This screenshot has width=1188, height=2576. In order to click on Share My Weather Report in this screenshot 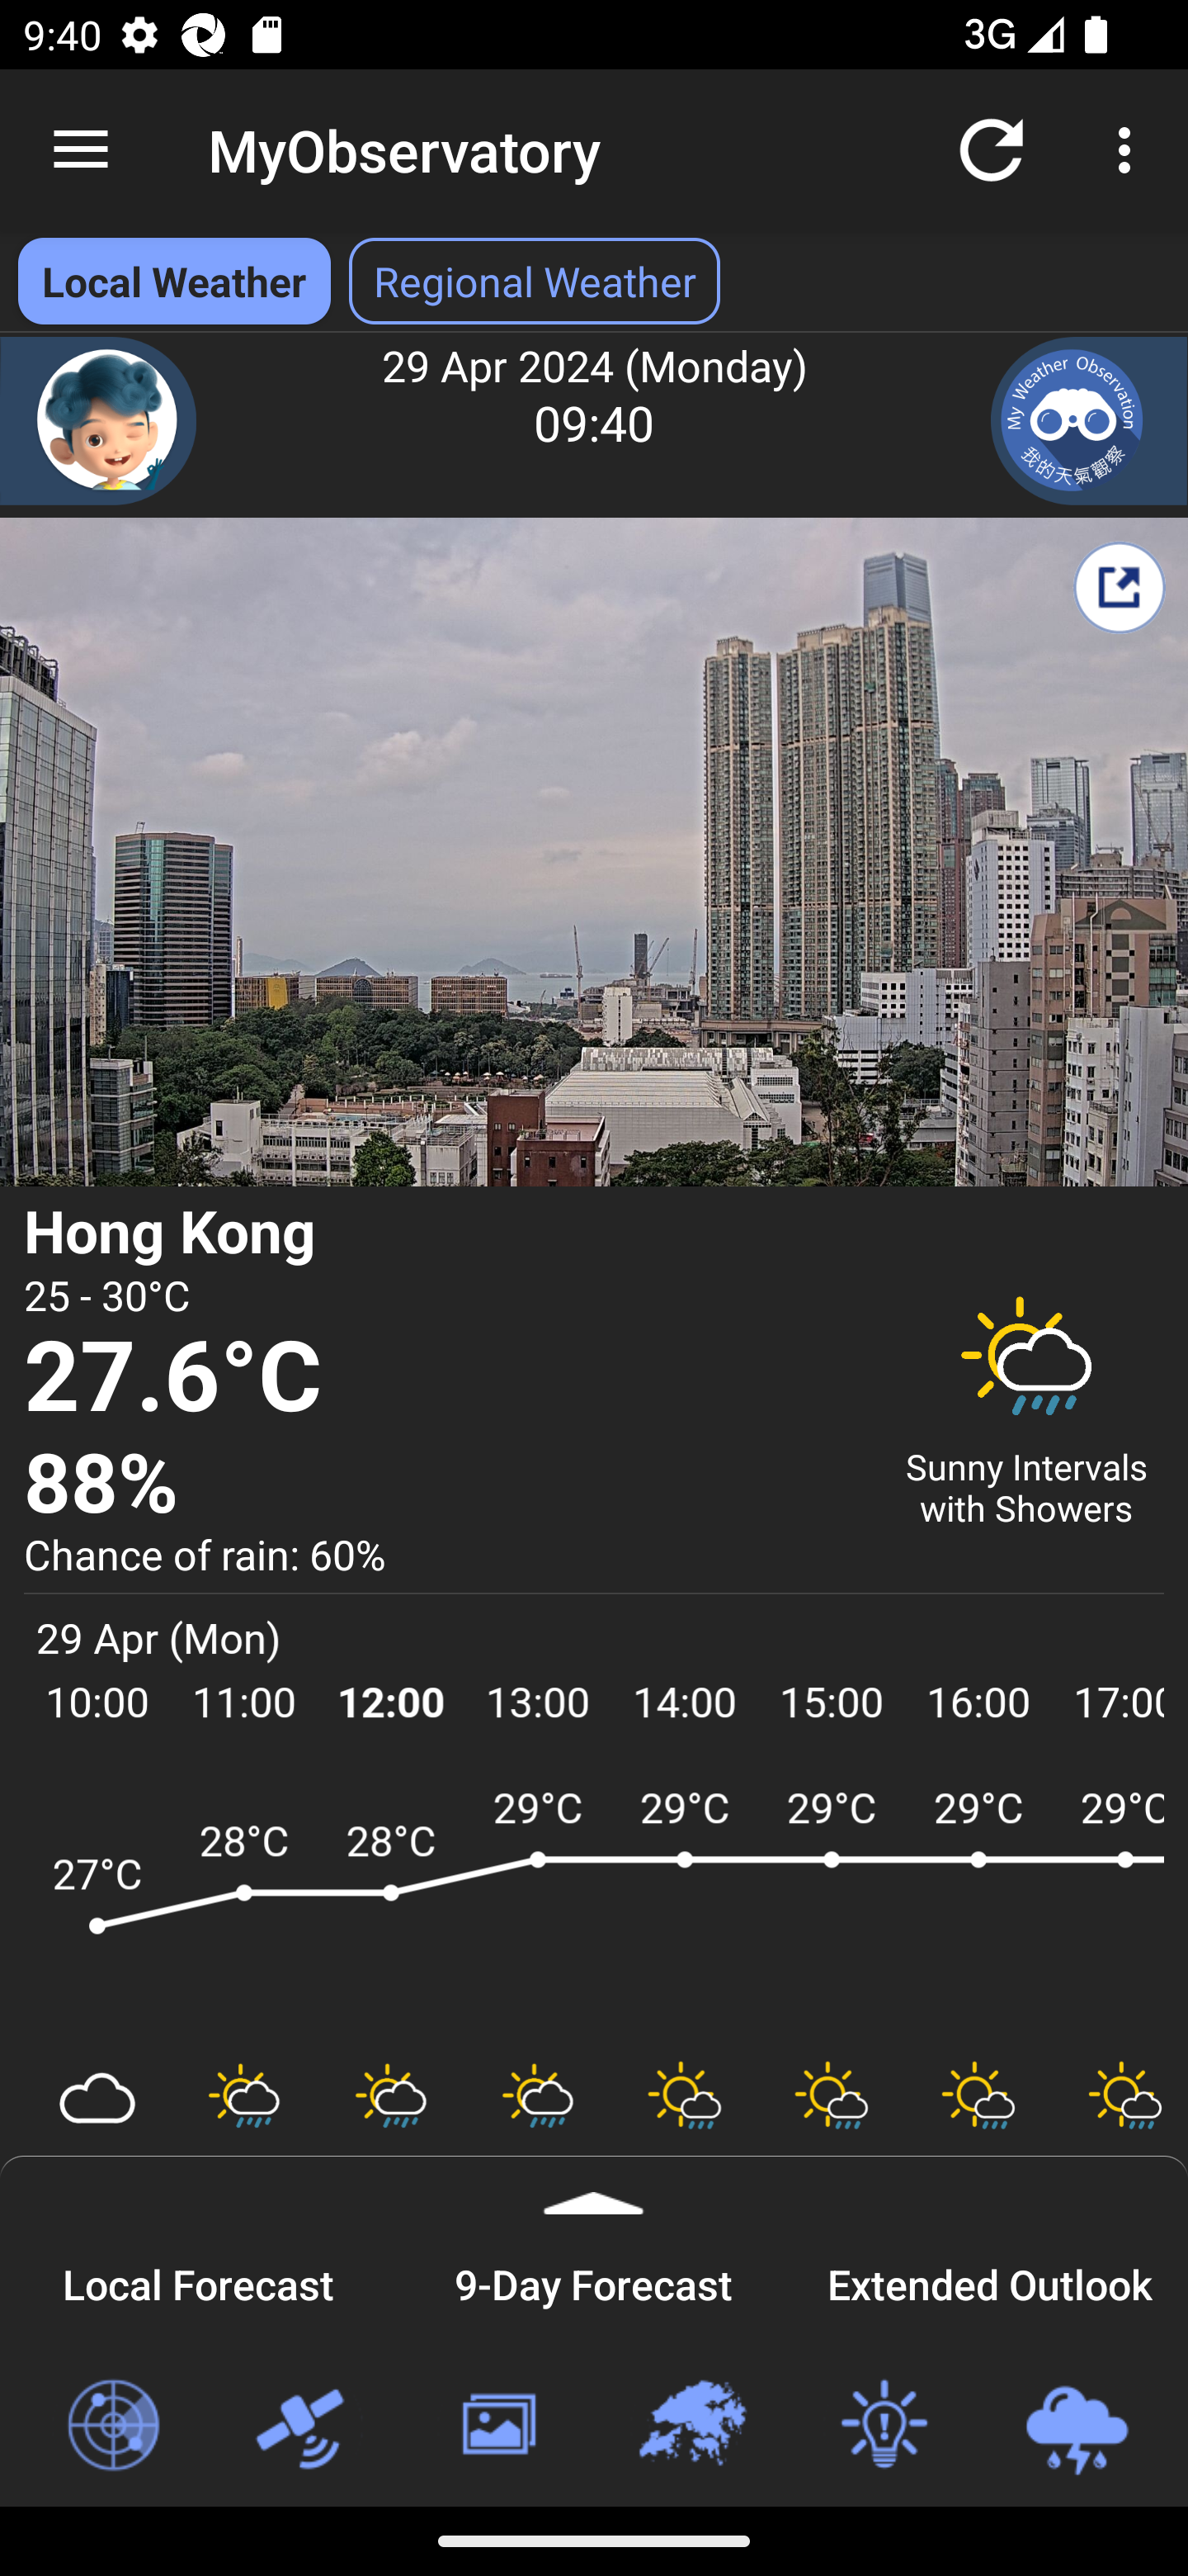, I will do `click(1119, 587)`.